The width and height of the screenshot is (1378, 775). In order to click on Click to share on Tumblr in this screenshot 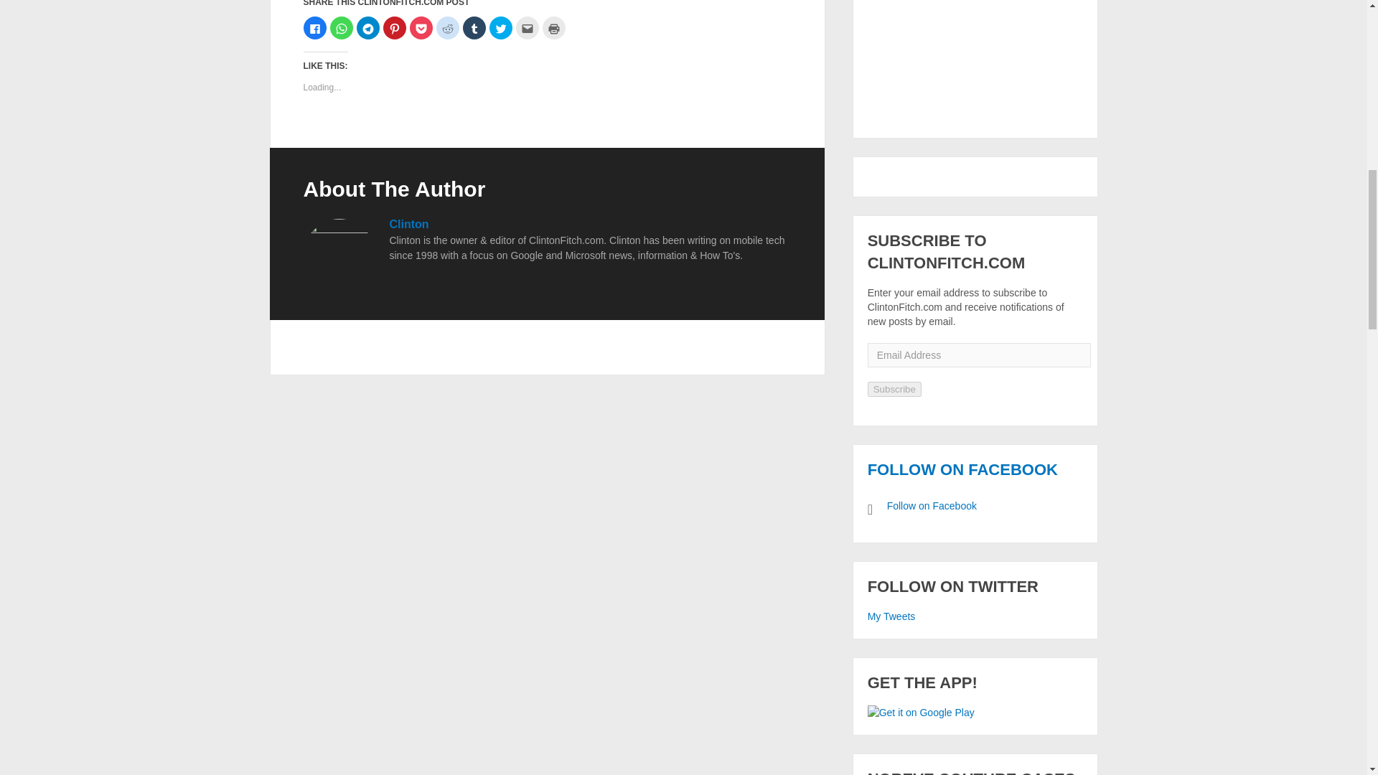, I will do `click(473, 27)`.